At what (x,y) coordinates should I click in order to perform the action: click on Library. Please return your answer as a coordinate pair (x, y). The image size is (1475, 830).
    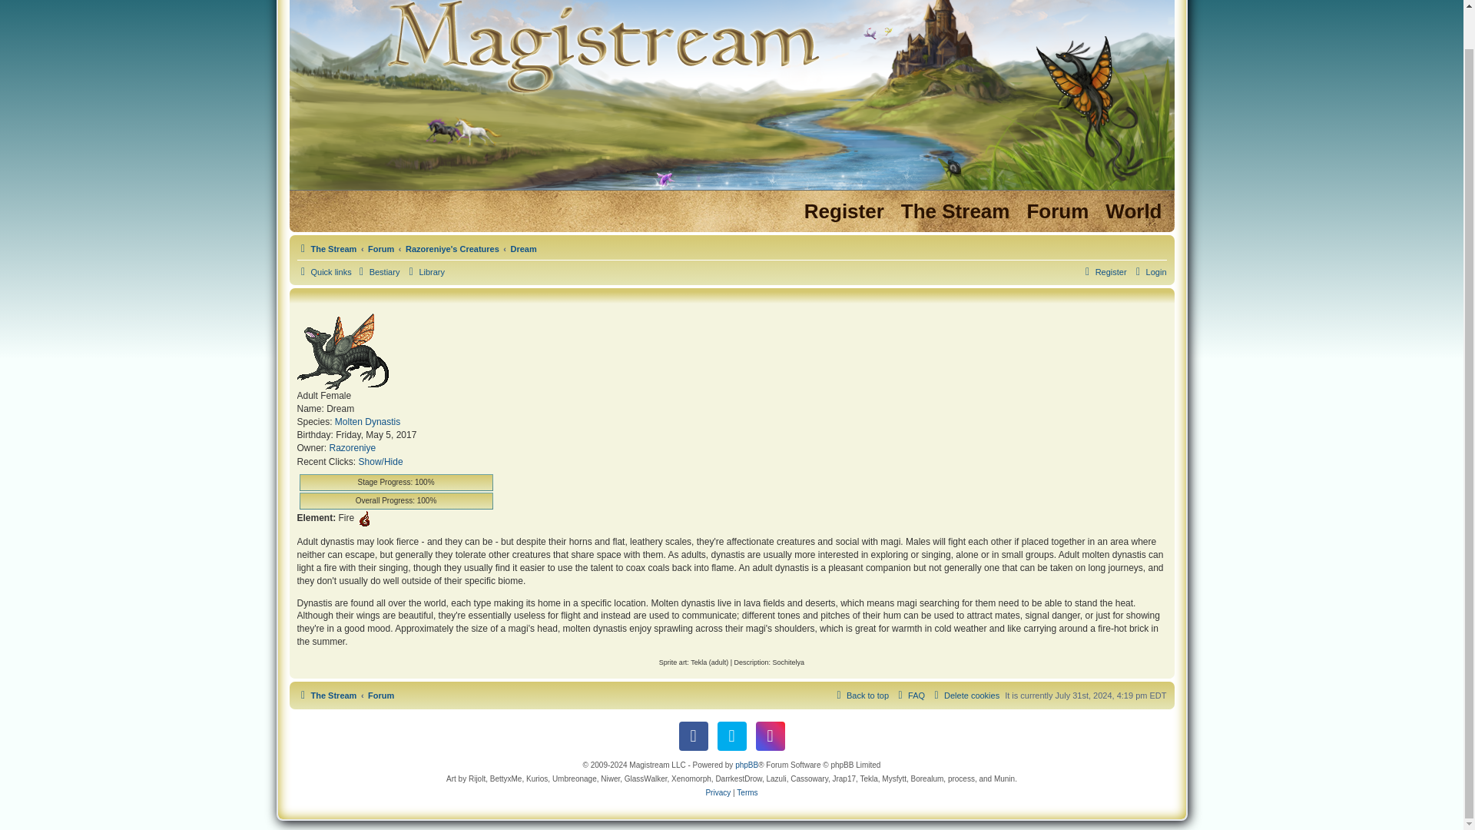
    Looking at the image, I should click on (424, 272).